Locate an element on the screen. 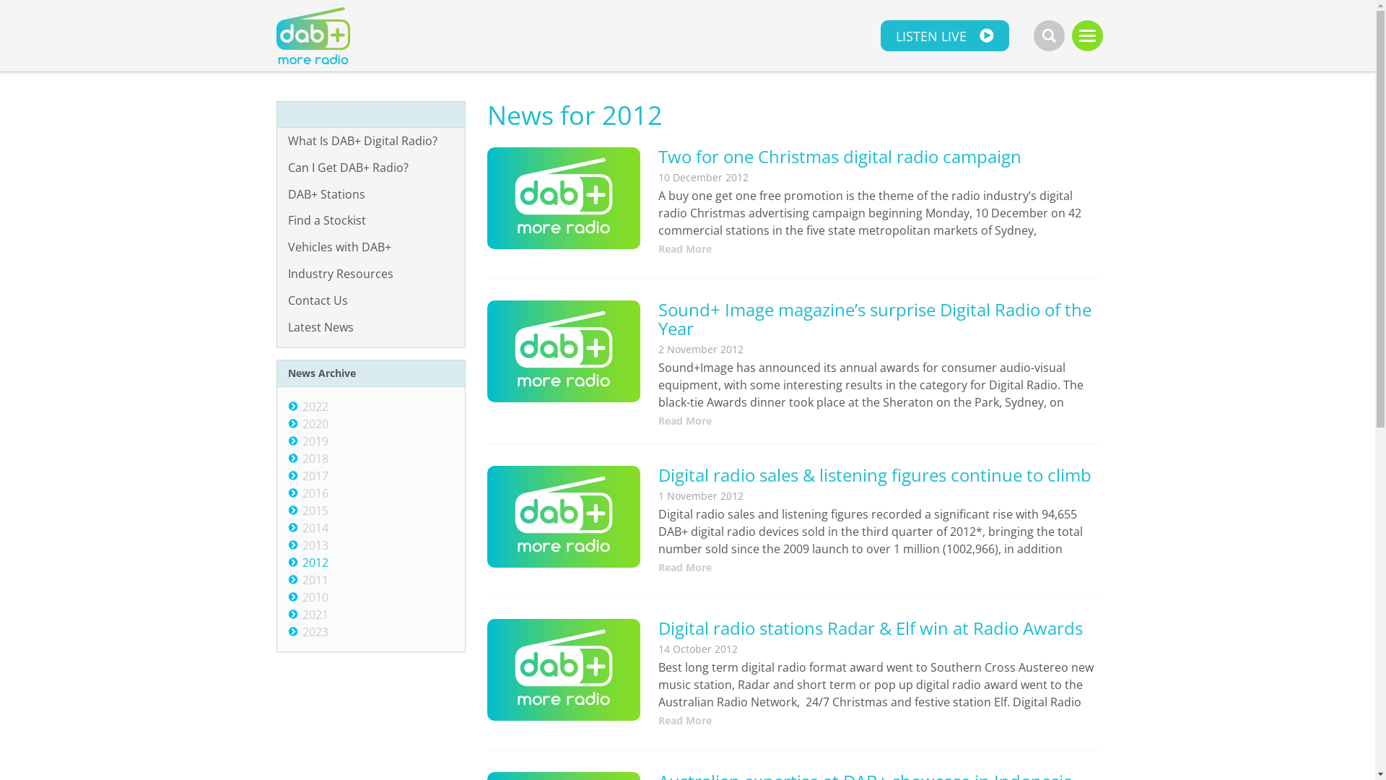 The width and height of the screenshot is (1386, 780). Digital radio stations Radar & Elf win at Radio Awards is located at coordinates (871, 628).